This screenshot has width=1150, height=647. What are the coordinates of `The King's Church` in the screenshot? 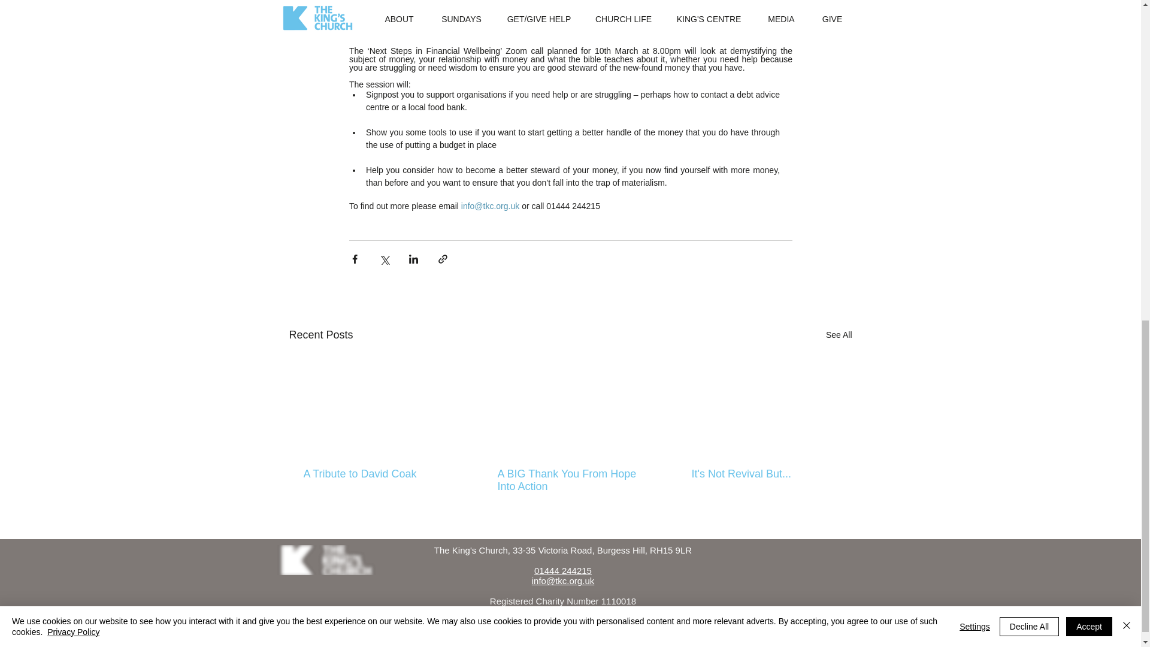 It's located at (326, 560).